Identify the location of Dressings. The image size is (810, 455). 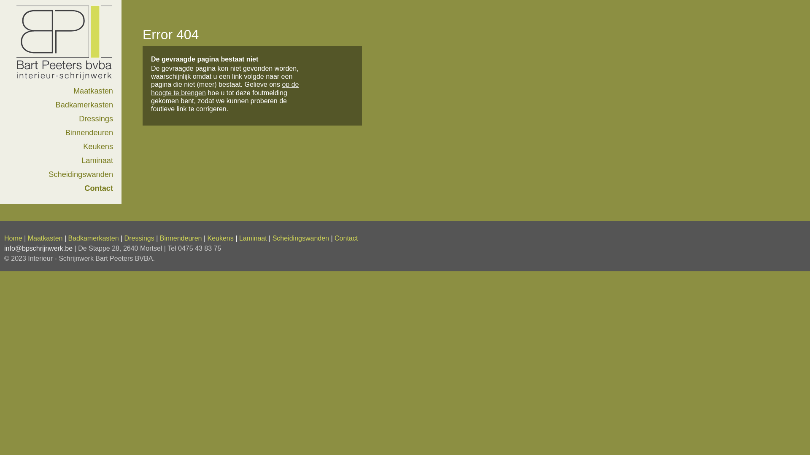
(96, 119).